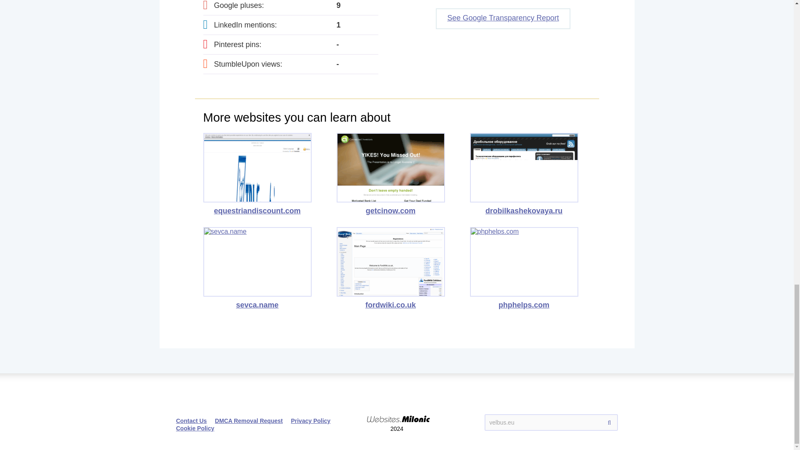  I want to click on equestriandiscount.com, so click(257, 174).